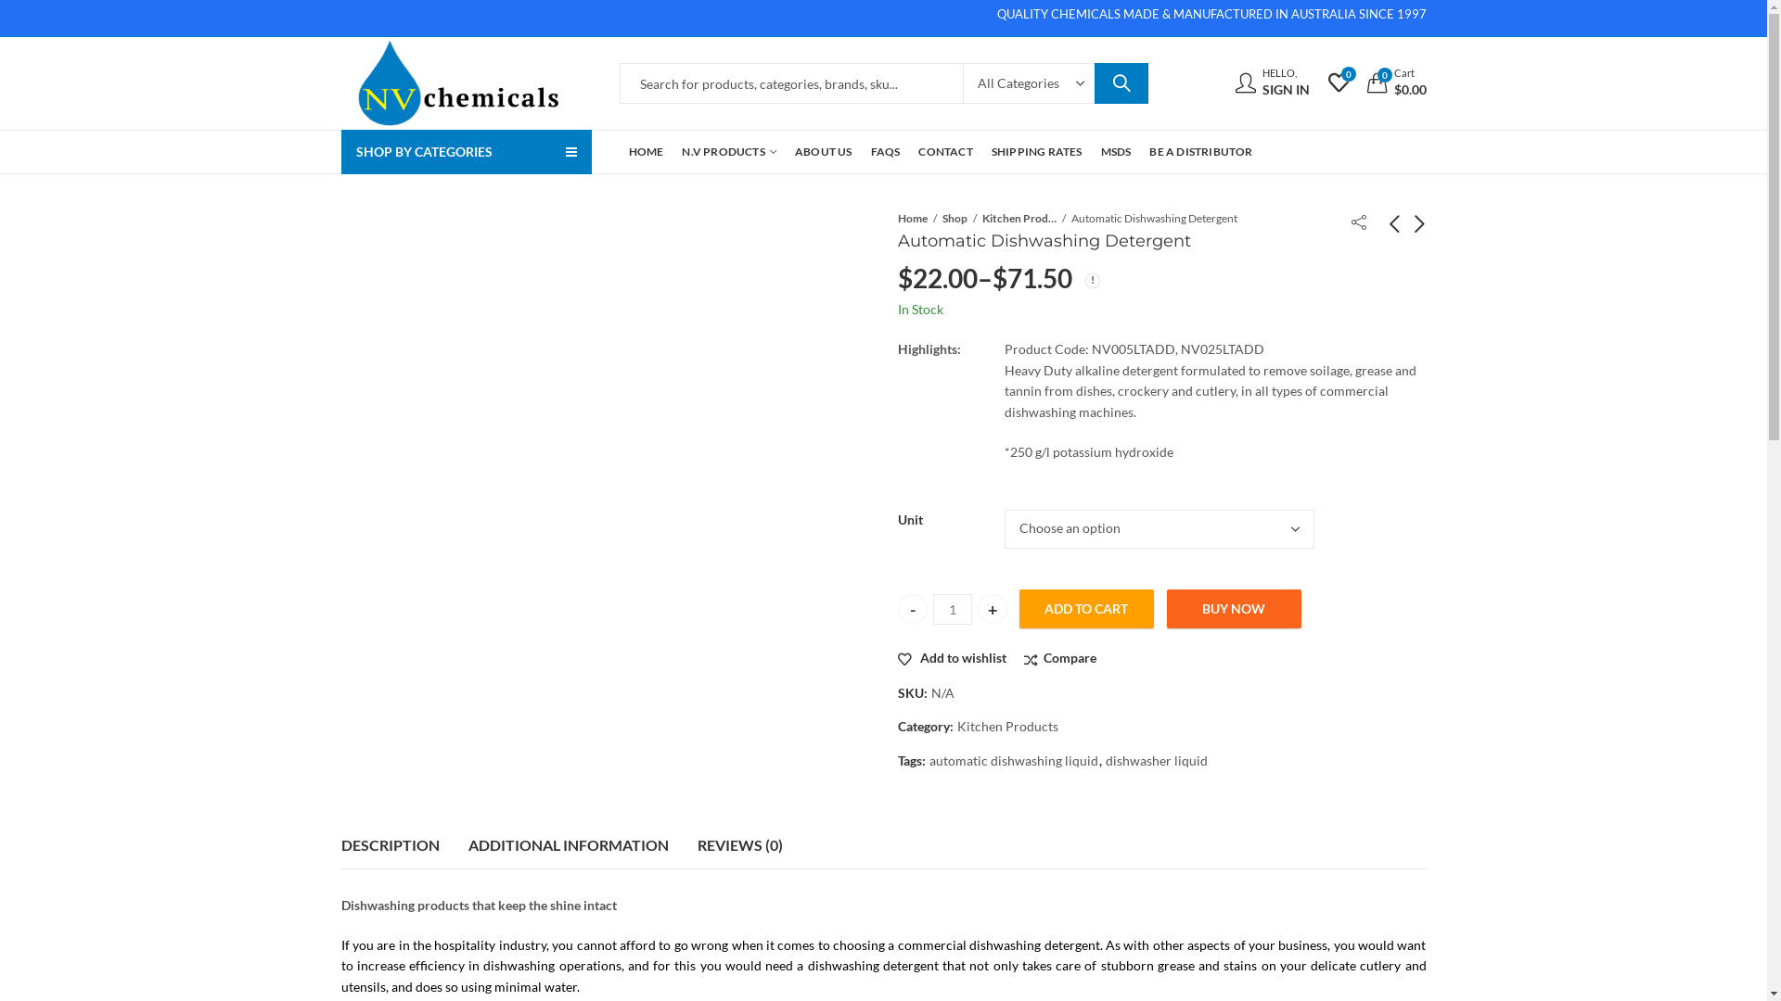 The width and height of the screenshot is (1781, 1001). I want to click on dishwasher liquid, so click(1157, 761).